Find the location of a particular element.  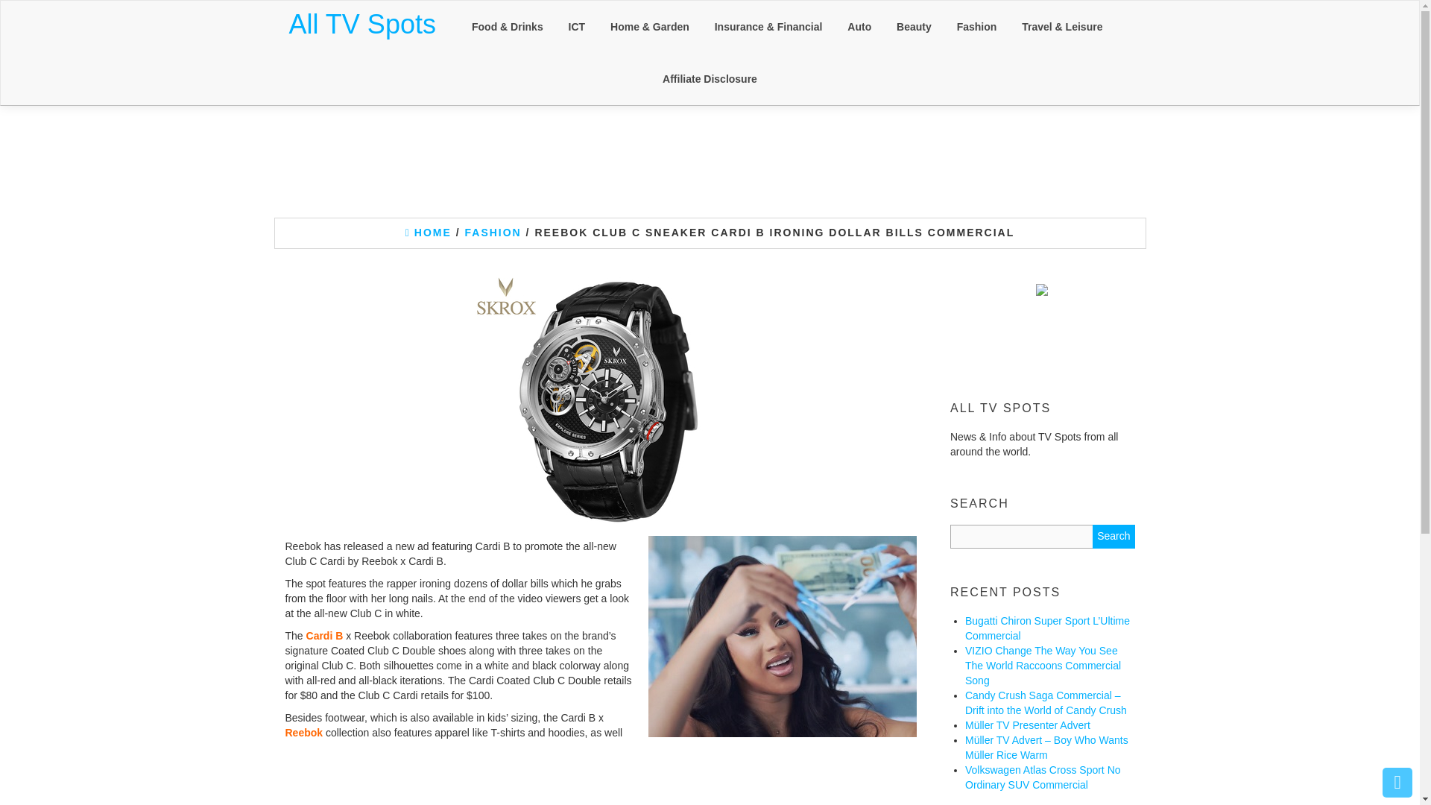

Cardi B is located at coordinates (324, 635).